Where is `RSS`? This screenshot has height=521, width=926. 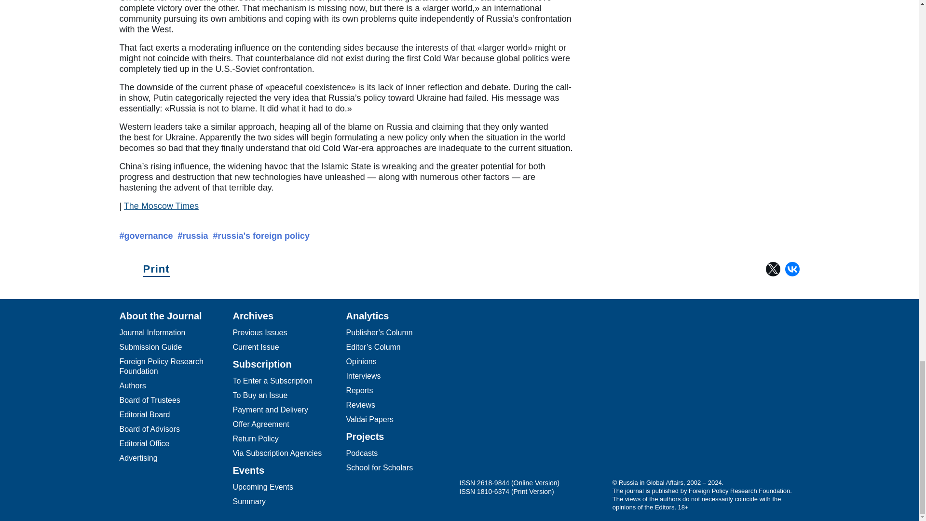 RSS is located at coordinates (589, 399).